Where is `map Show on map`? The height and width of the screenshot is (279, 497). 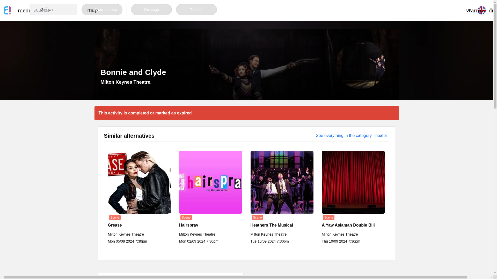 map Show on map is located at coordinates (102, 10).